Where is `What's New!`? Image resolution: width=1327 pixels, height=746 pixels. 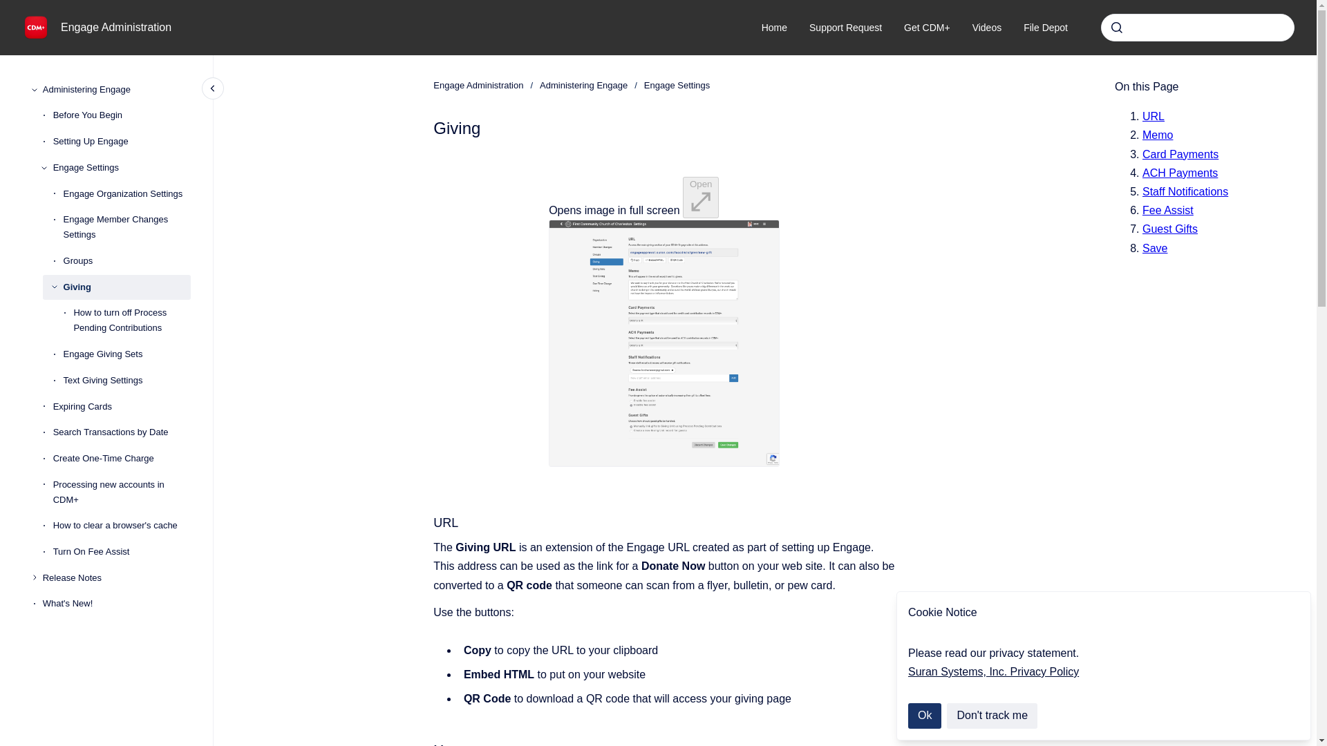 What's New! is located at coordinates (116, 604).